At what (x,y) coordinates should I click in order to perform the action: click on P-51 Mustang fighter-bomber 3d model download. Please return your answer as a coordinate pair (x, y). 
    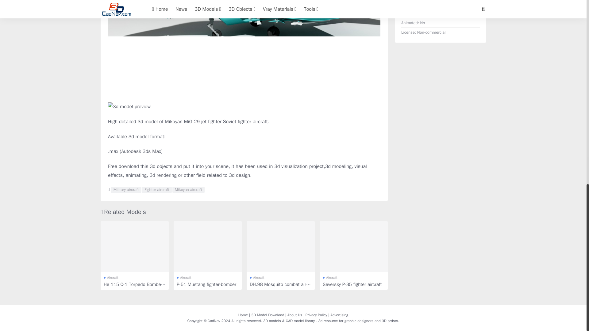
    Looking at the image, I should click on (207, 246).